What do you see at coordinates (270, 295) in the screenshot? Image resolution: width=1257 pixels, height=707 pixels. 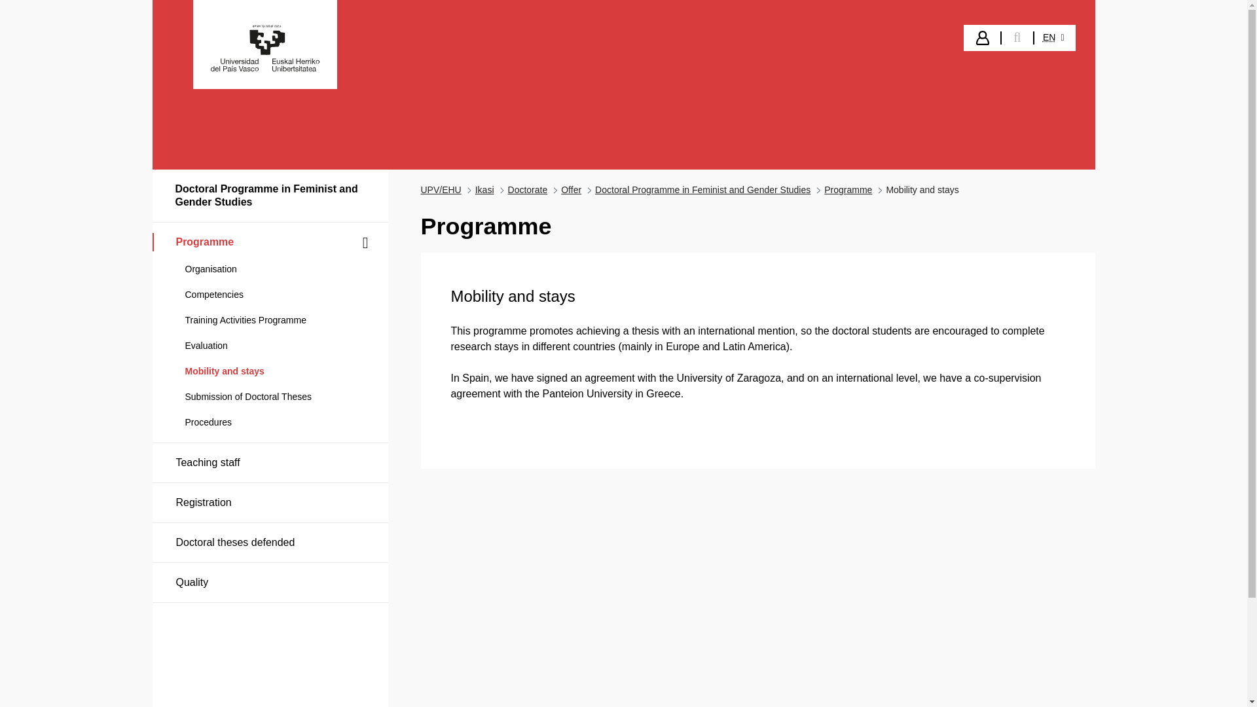 I see `Competencies` at bounding box center [270, 295].